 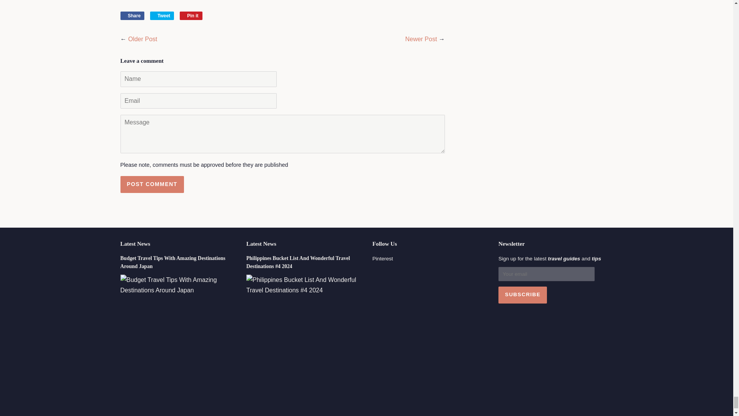 I want to click on TravelOpel.Com on Pinterest, so click(x=383, y=259).